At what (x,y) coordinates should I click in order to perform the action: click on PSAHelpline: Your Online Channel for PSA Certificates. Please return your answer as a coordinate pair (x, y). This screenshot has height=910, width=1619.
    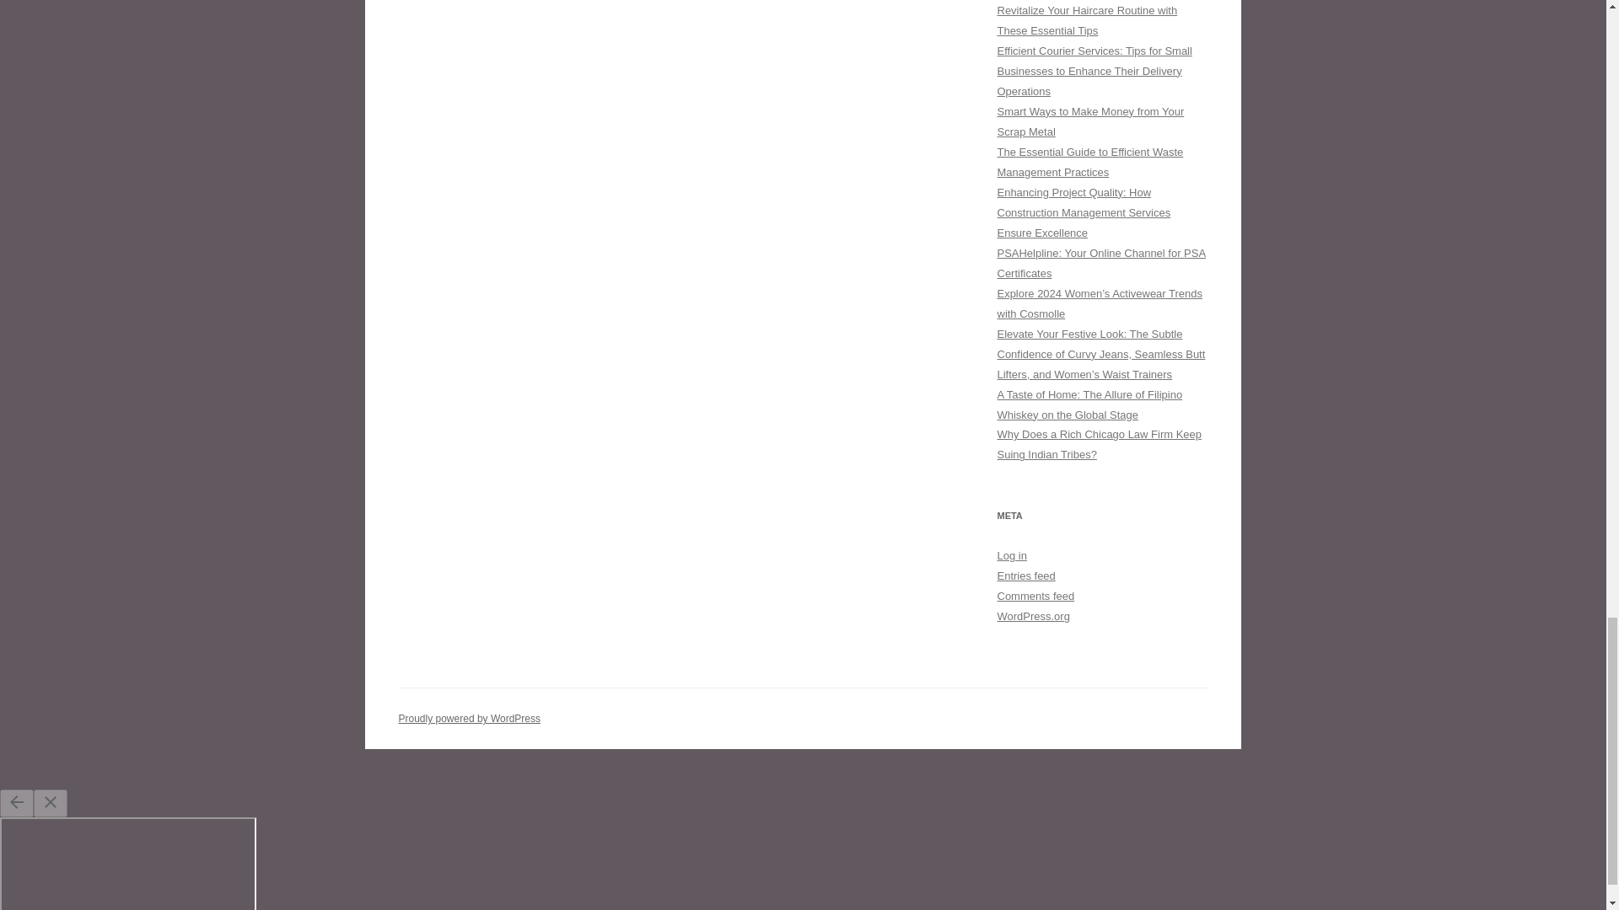
    Looking at the image, I should click on (1101, 263).